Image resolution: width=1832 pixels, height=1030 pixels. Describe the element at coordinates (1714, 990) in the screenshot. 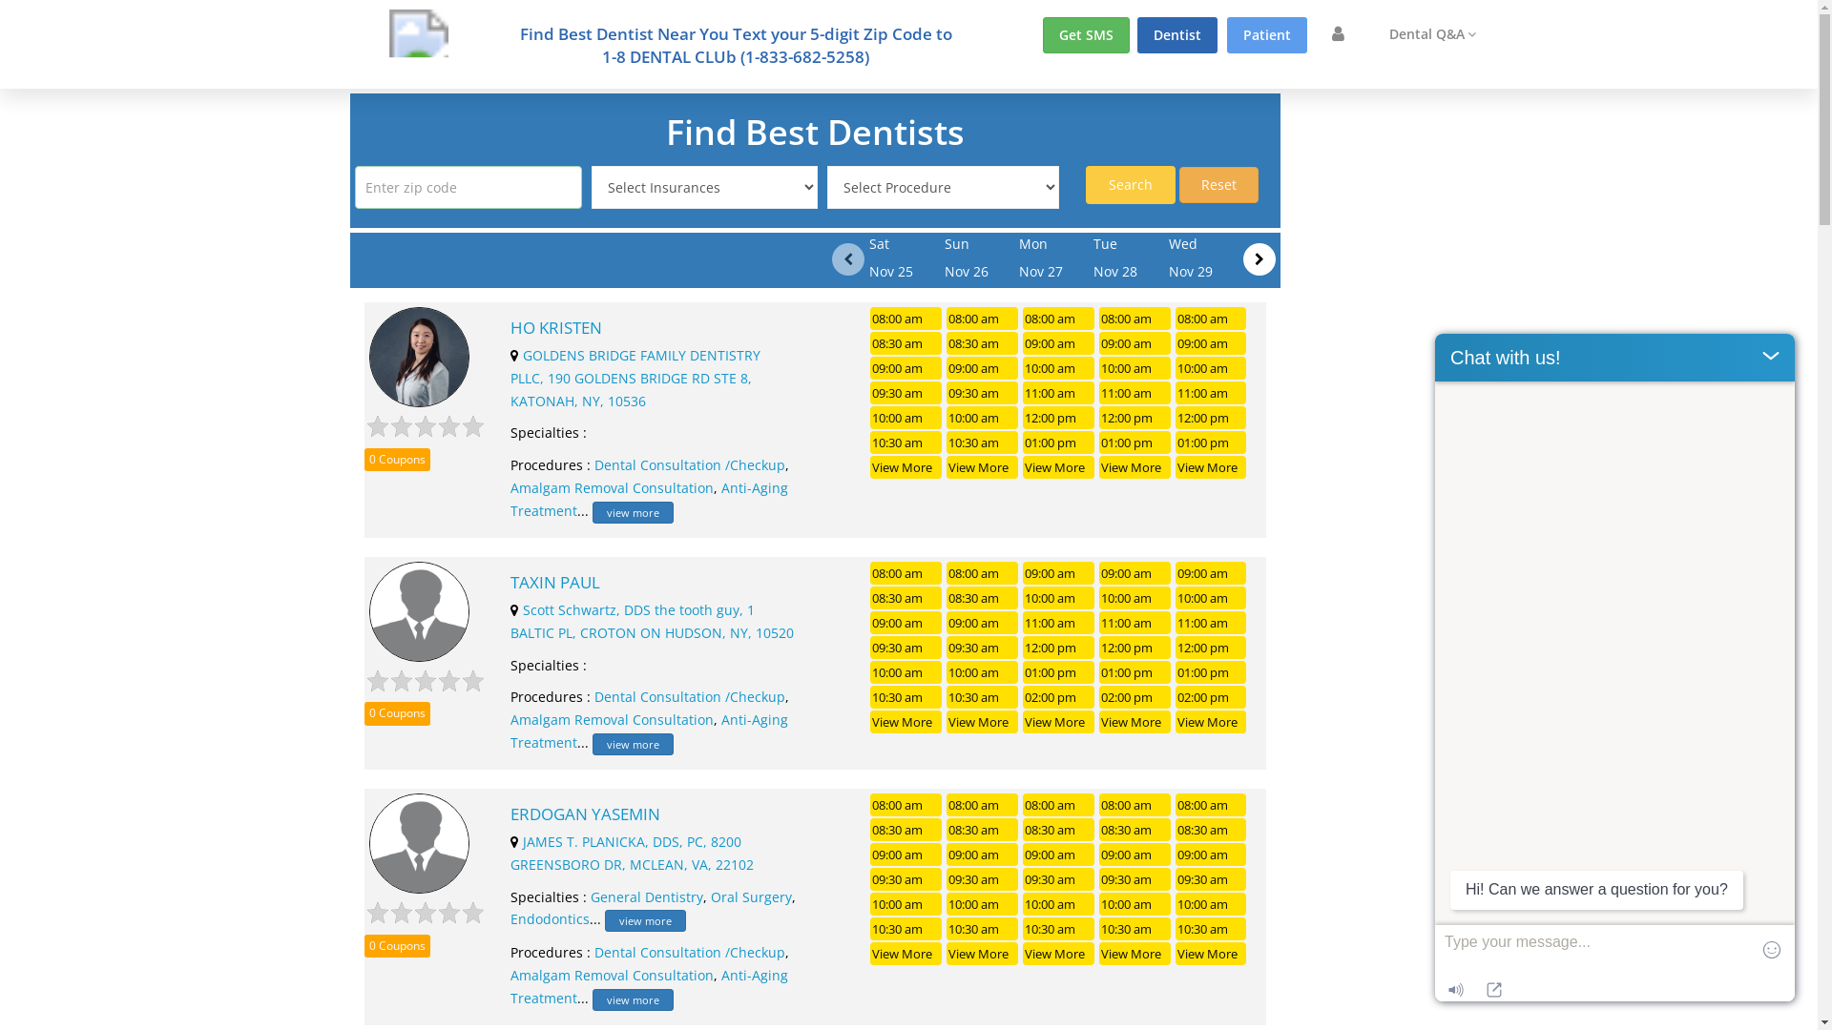

I see `Pure Chat Live Chat` at that location.